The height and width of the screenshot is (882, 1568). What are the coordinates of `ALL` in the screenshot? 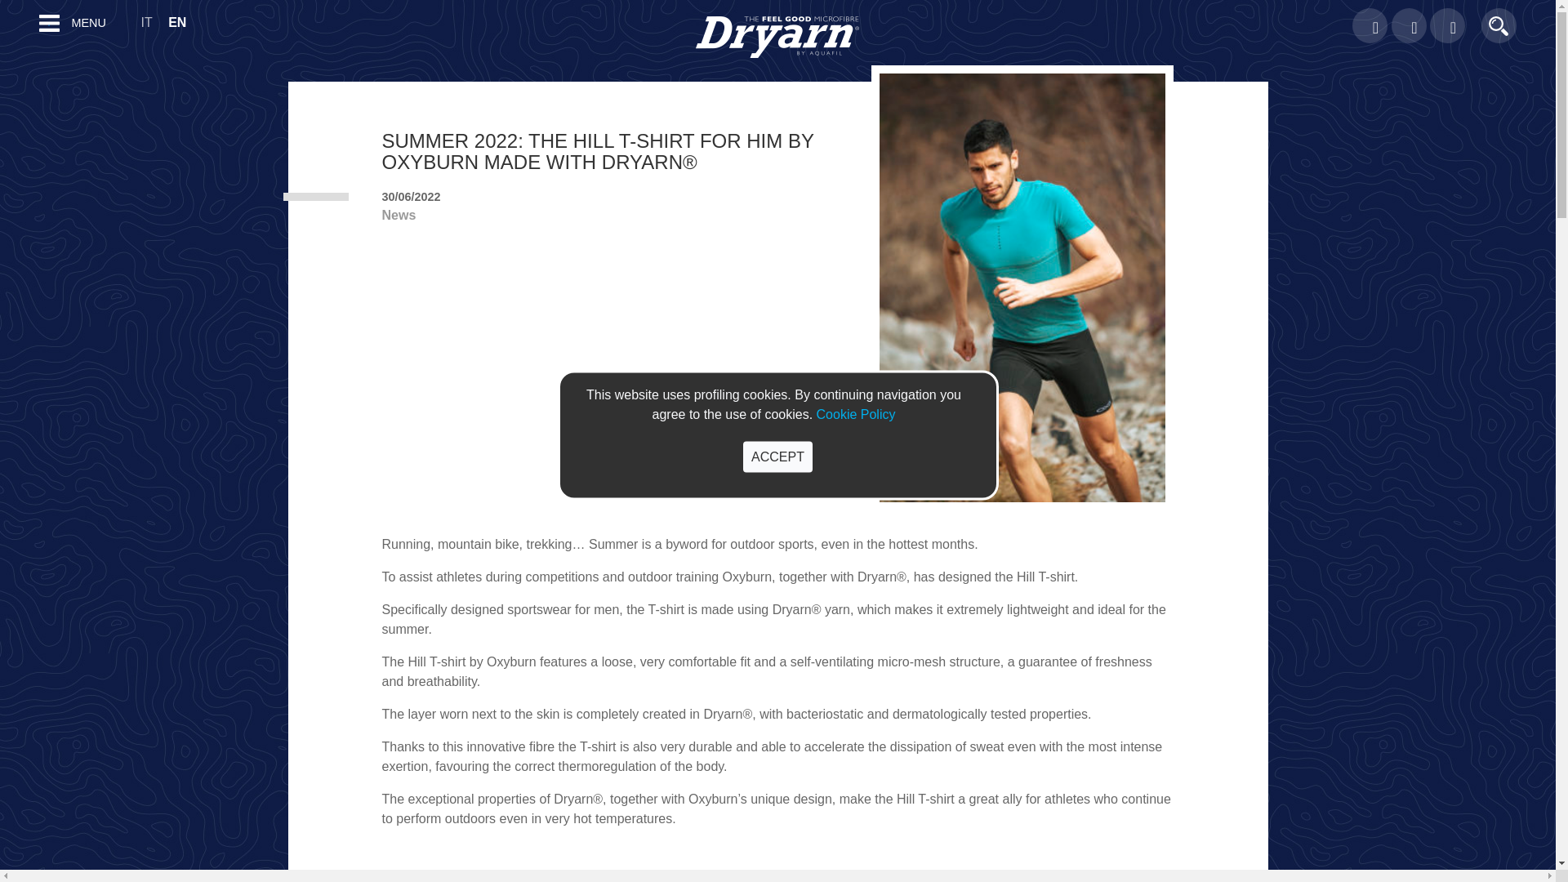 It's located at (7, 575).